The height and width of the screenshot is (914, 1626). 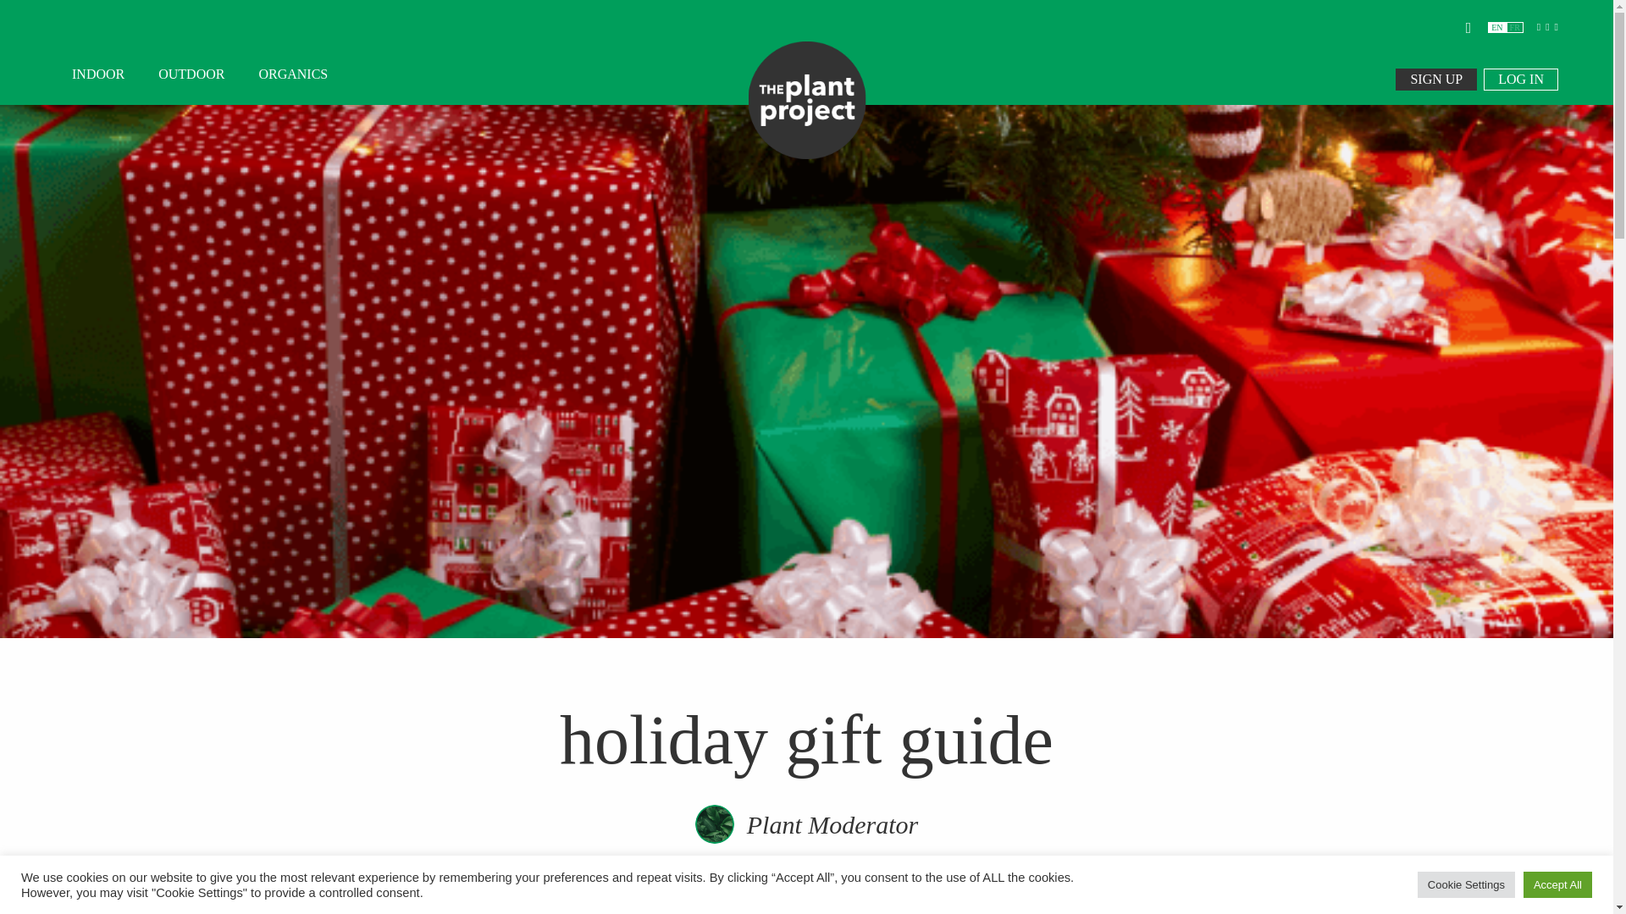 I want to click on OUTDOOR, so click(x=191, y=74).